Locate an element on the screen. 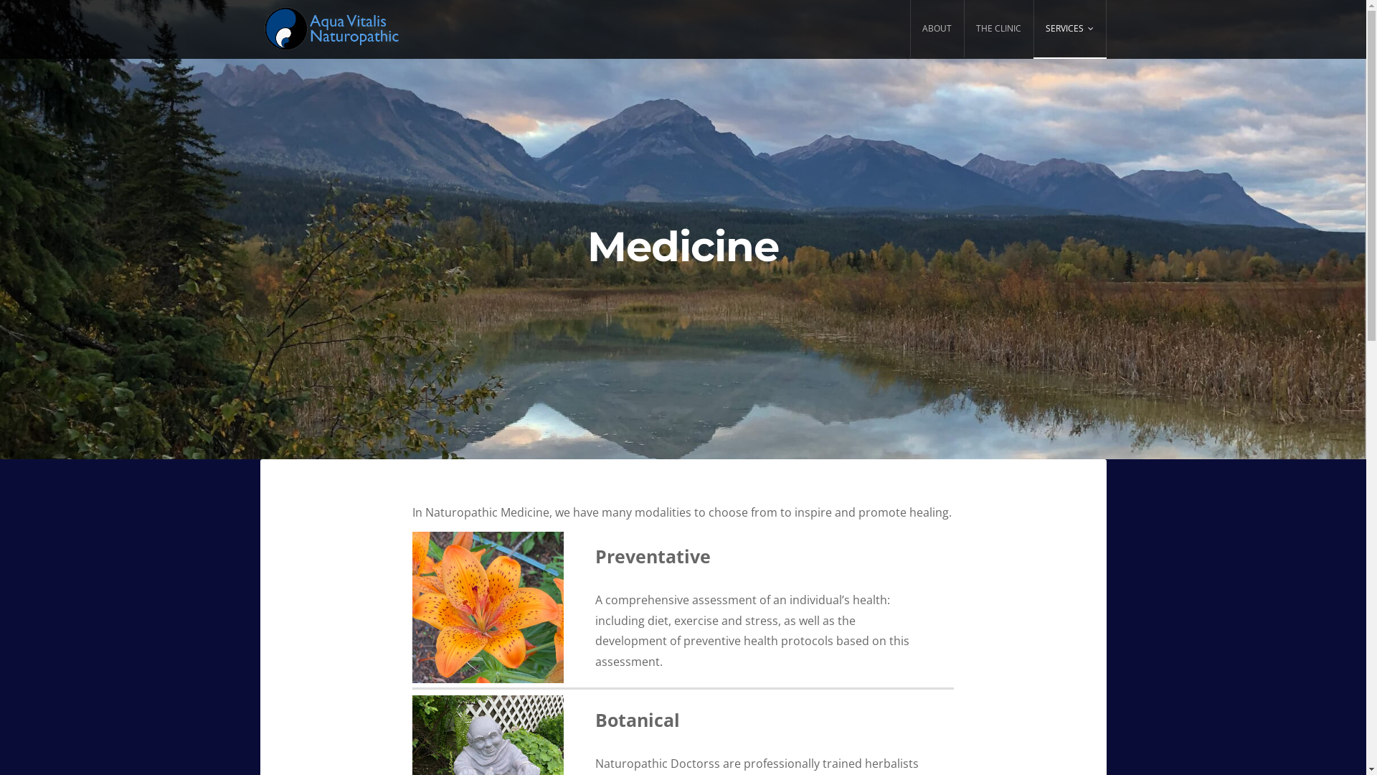 This screenshot has height=775, width=1377. THE CLINIC is located at coordinates (998, 29).